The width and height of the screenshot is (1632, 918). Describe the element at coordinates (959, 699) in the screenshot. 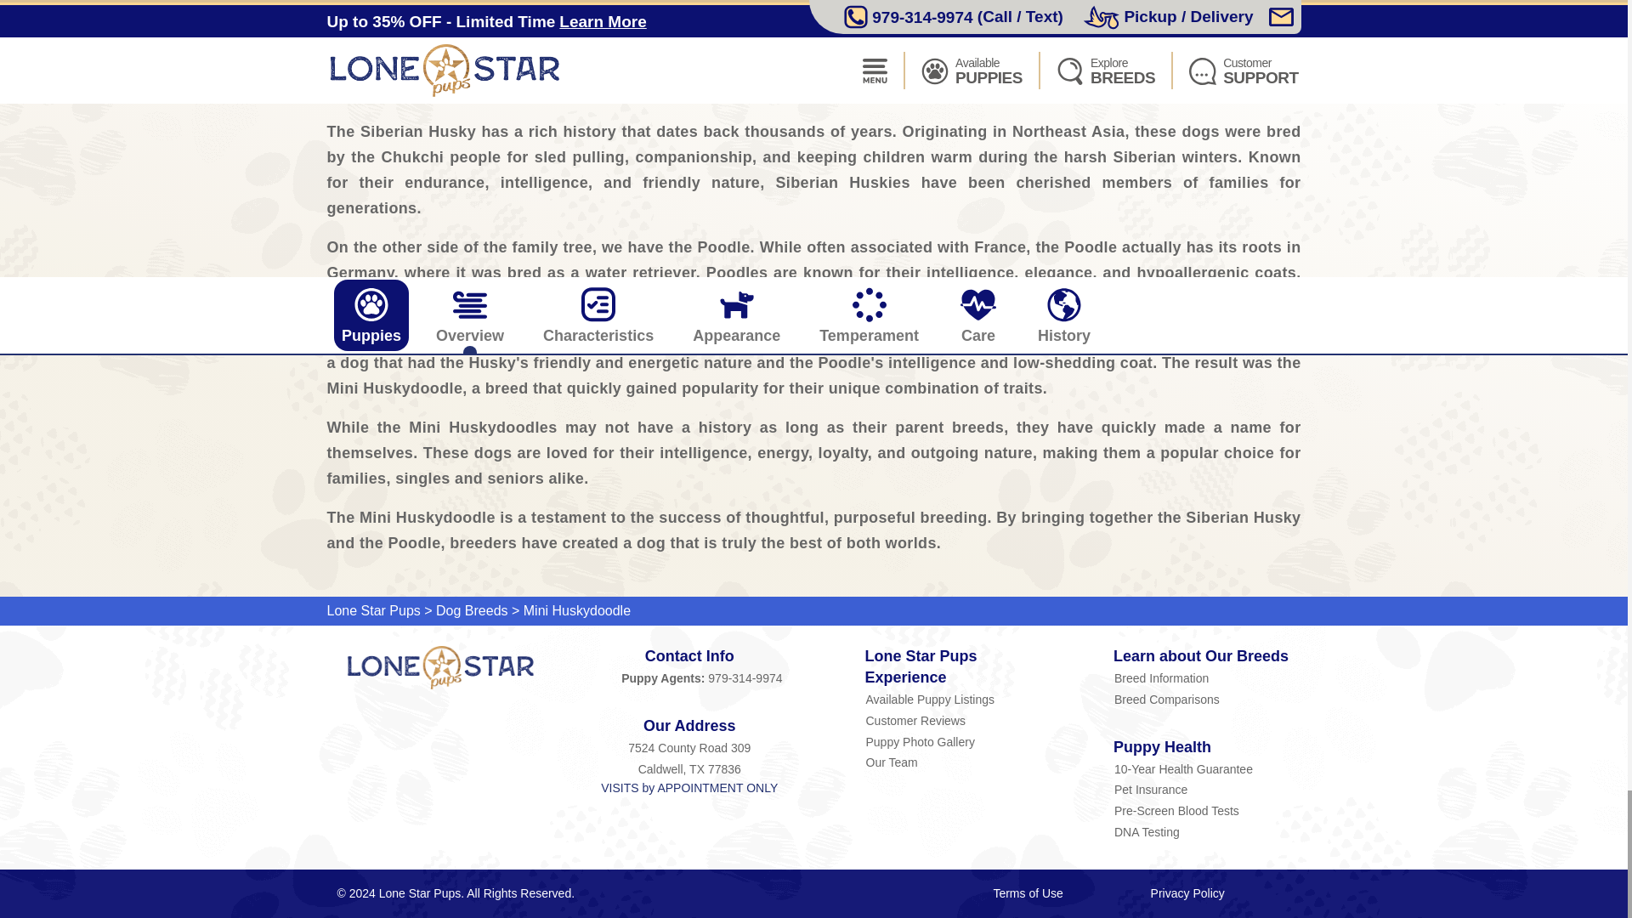

I see `Available Puppy Listings` at that location.